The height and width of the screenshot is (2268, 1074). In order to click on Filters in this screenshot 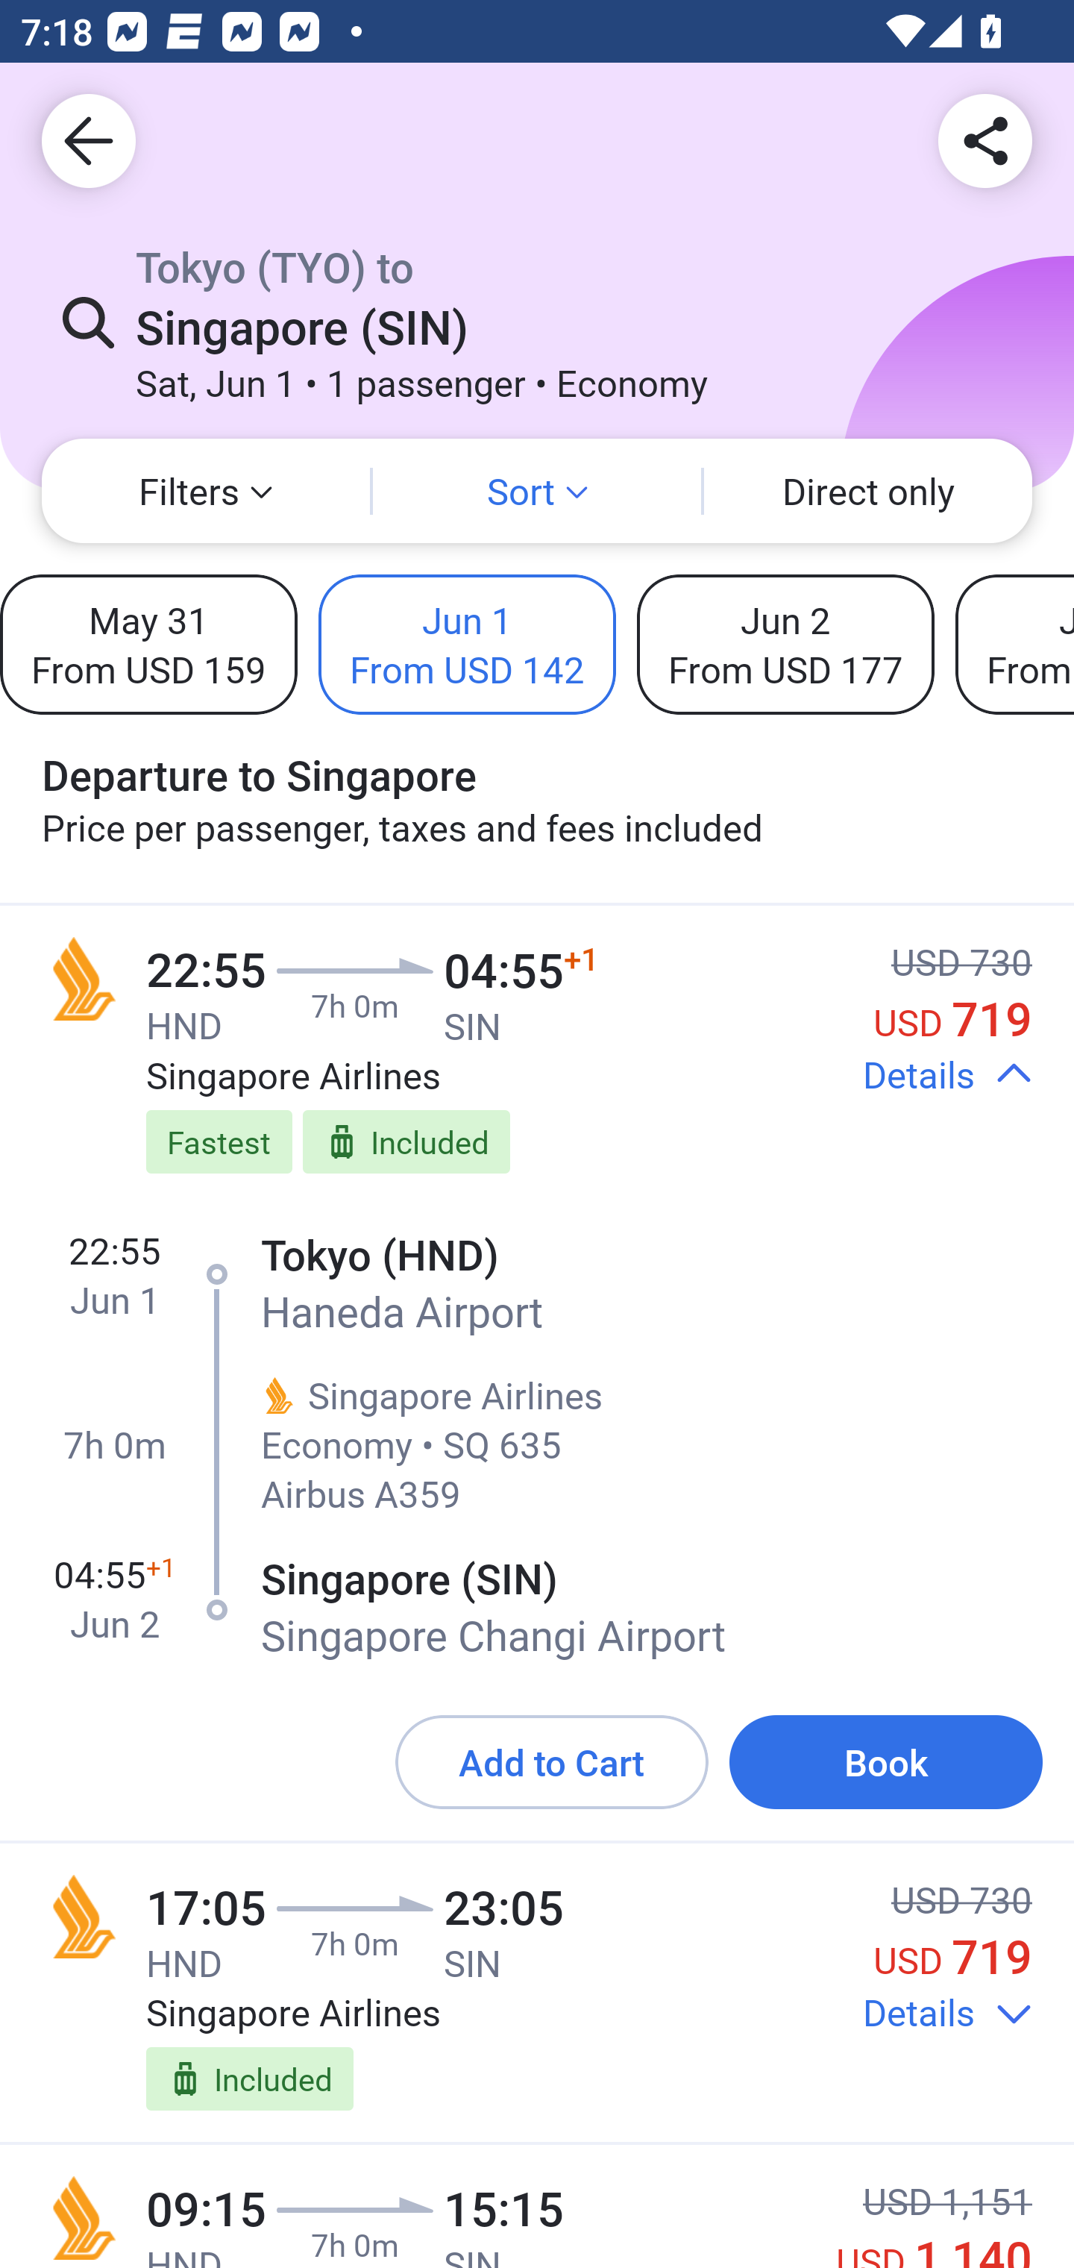, I will do `click(206, 491)`.